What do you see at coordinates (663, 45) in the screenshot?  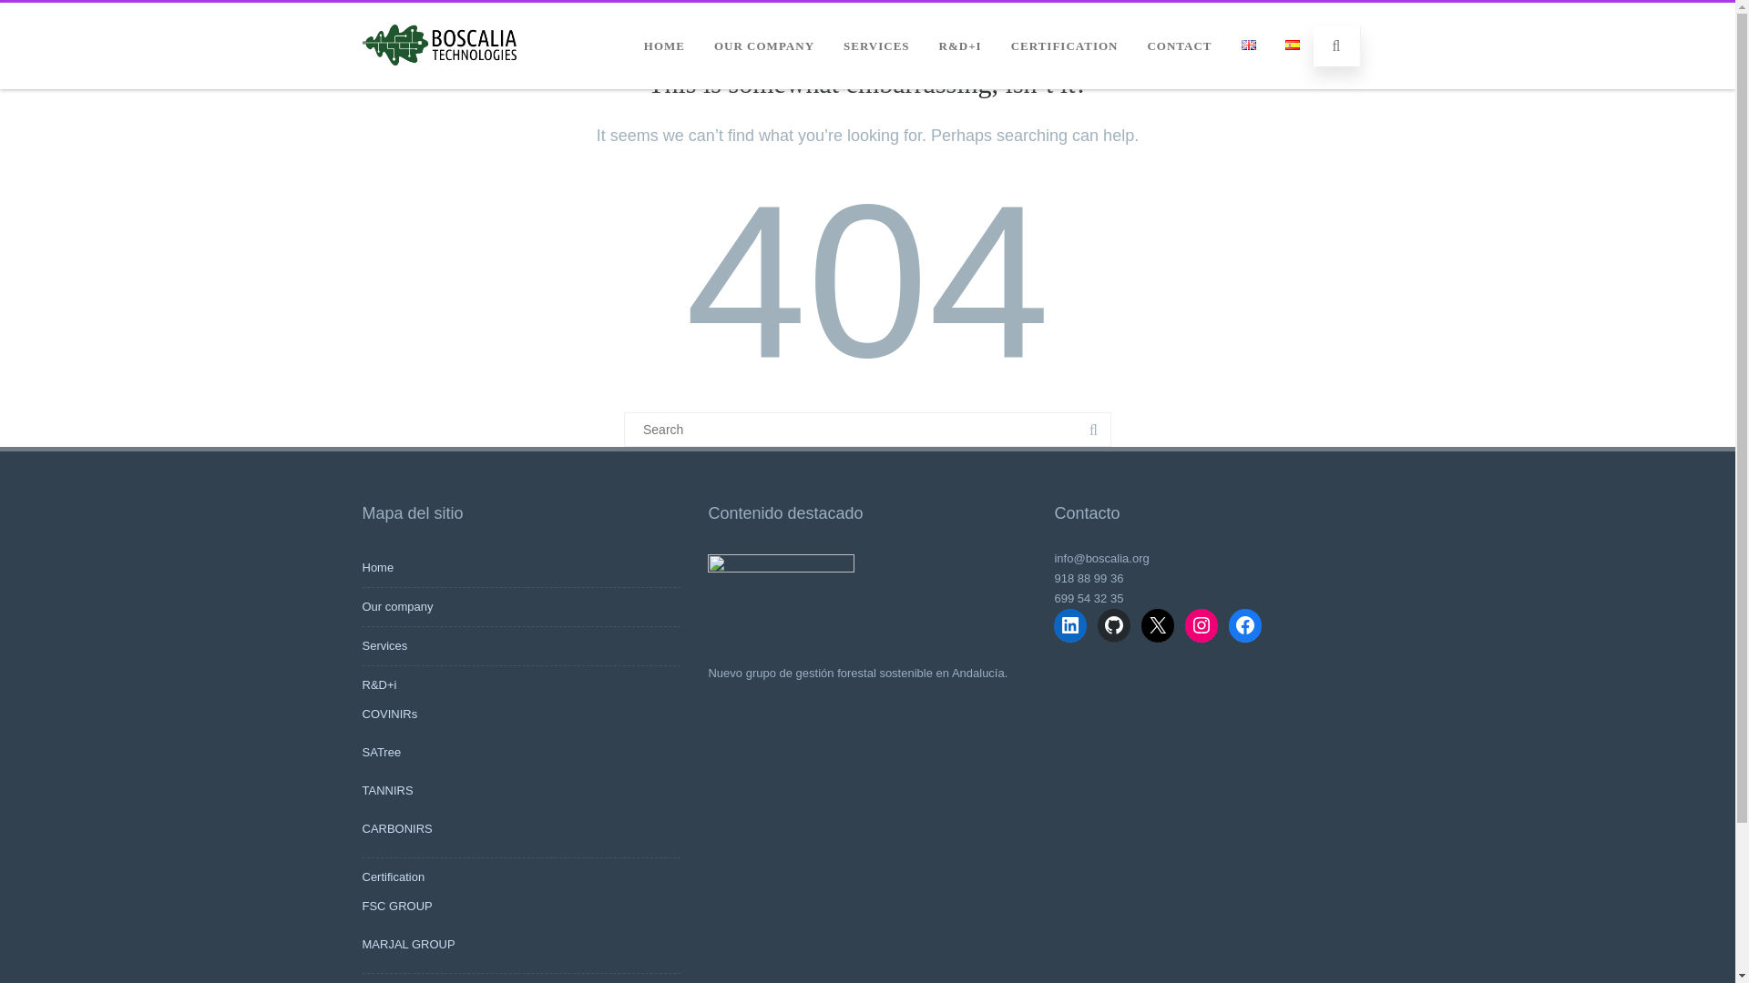 I see `HOME` at bounding box center [663, 45].